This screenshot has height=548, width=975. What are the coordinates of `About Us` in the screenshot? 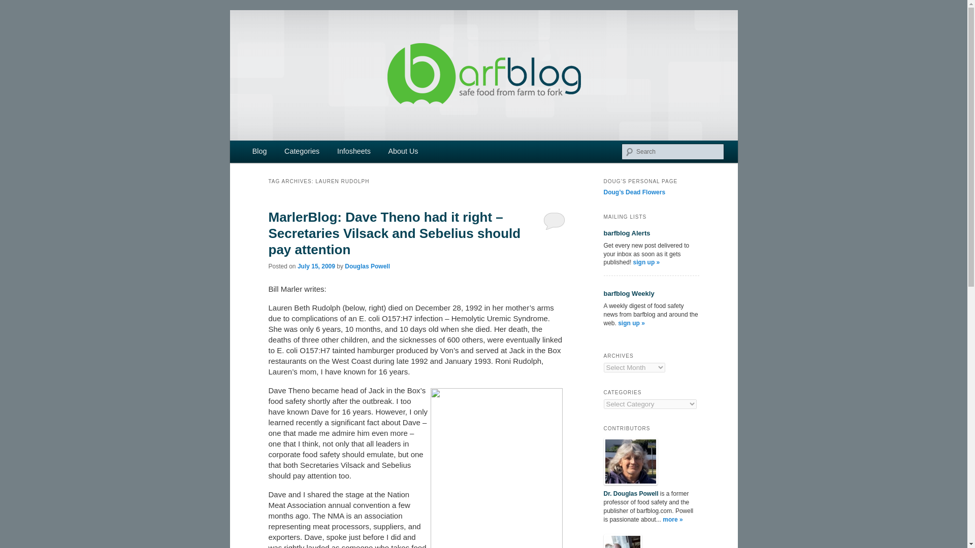 It's located at (403, 151).